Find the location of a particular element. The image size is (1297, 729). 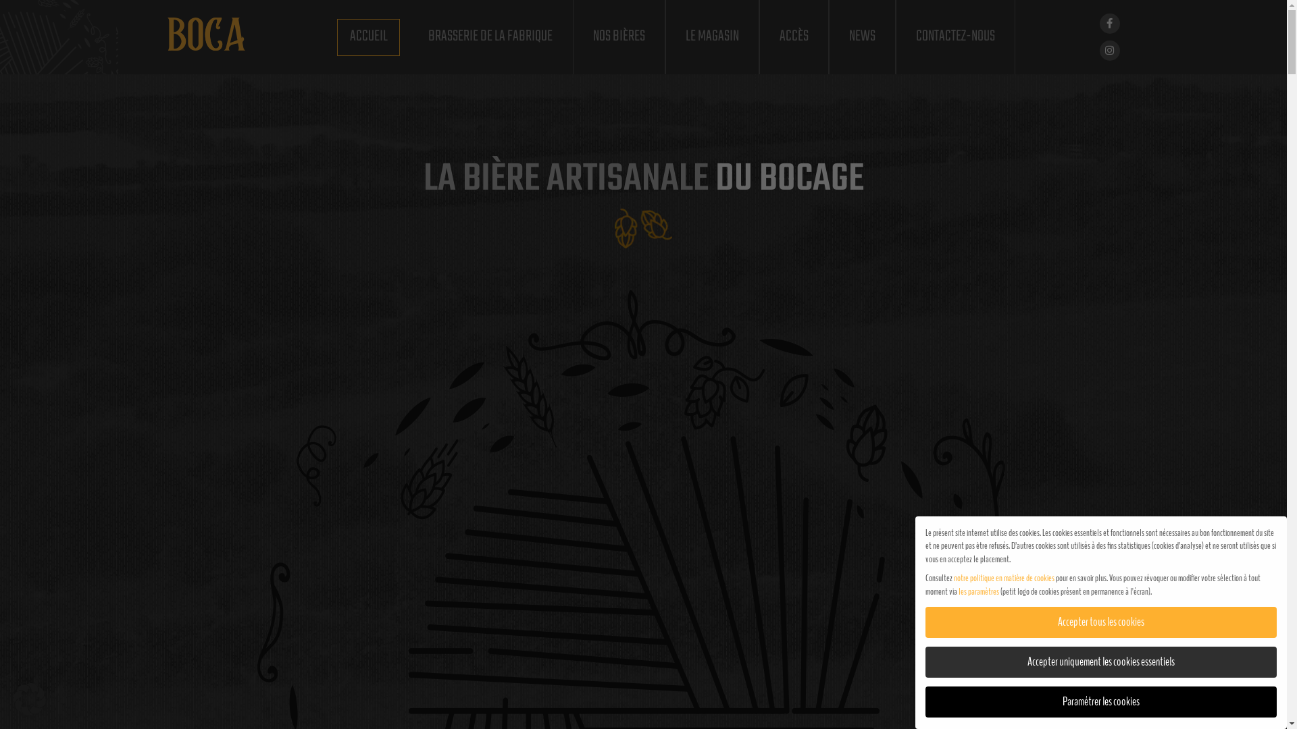

BRASSERIE DE LA FABRIQUE is located at coordinates (490, 37).